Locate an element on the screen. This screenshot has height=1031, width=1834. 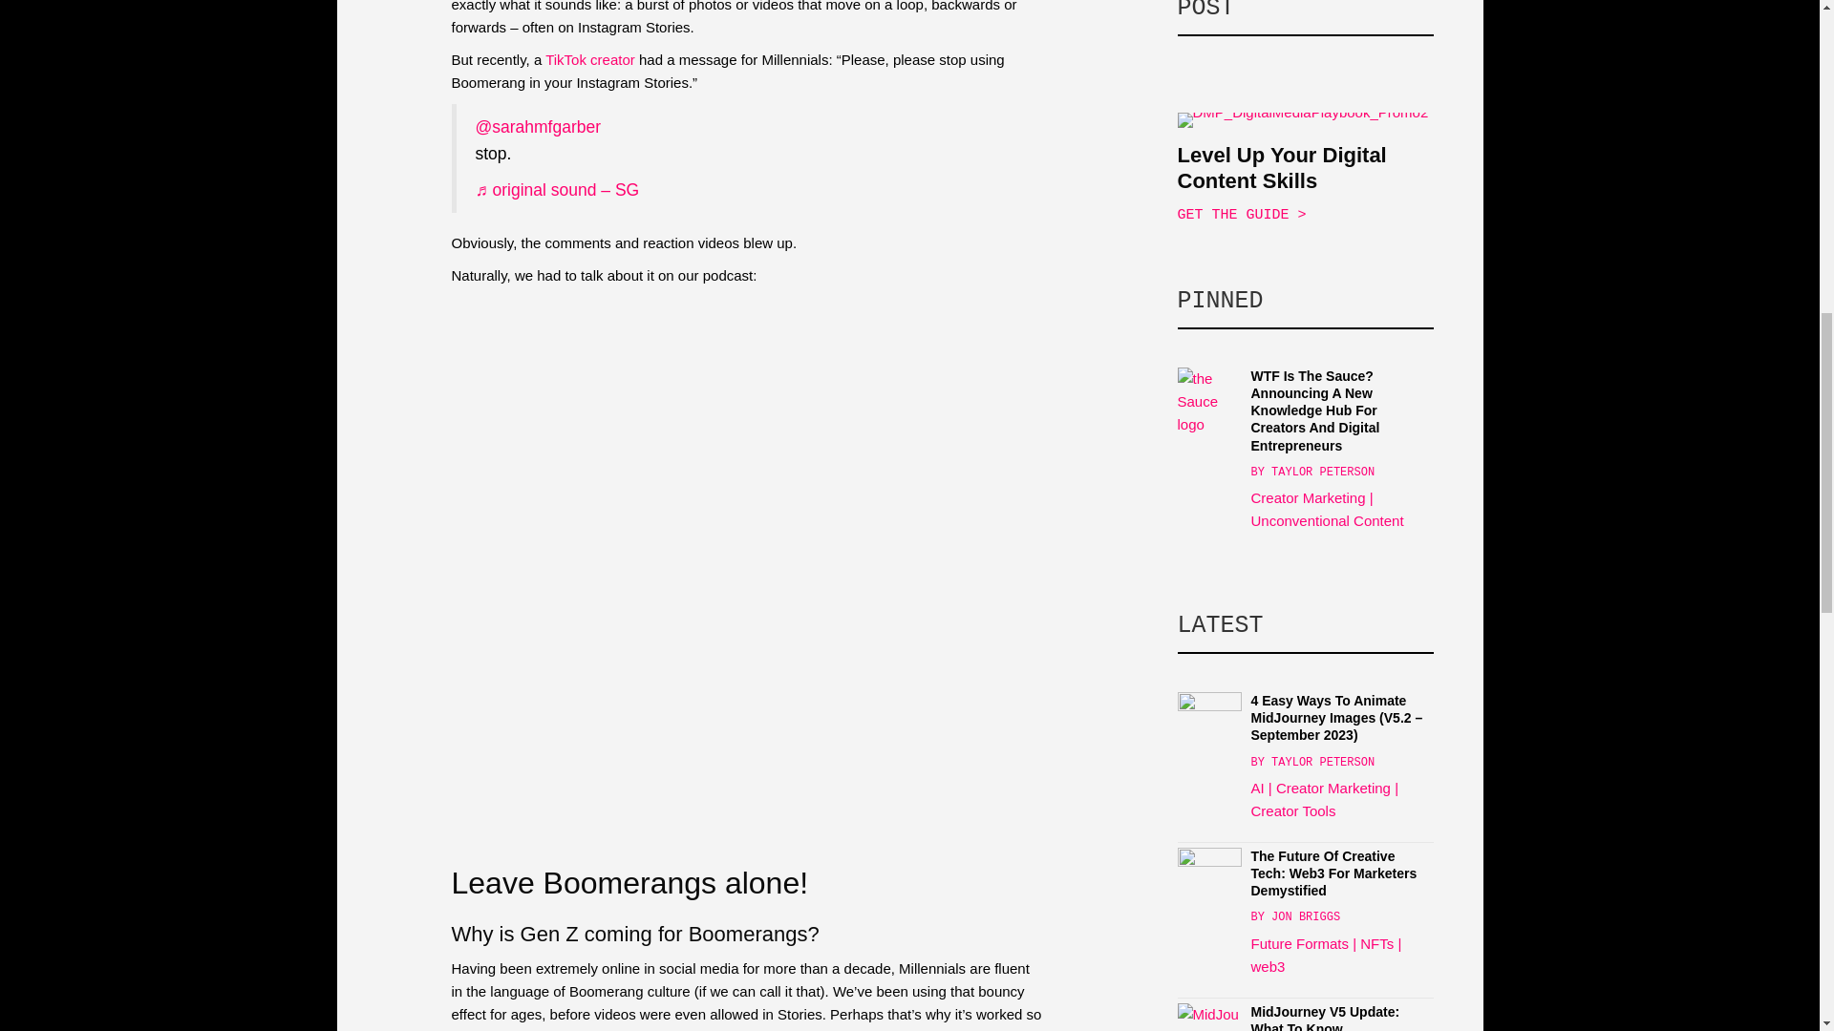
Creator Marketing is located at coordinates (1309, 498).